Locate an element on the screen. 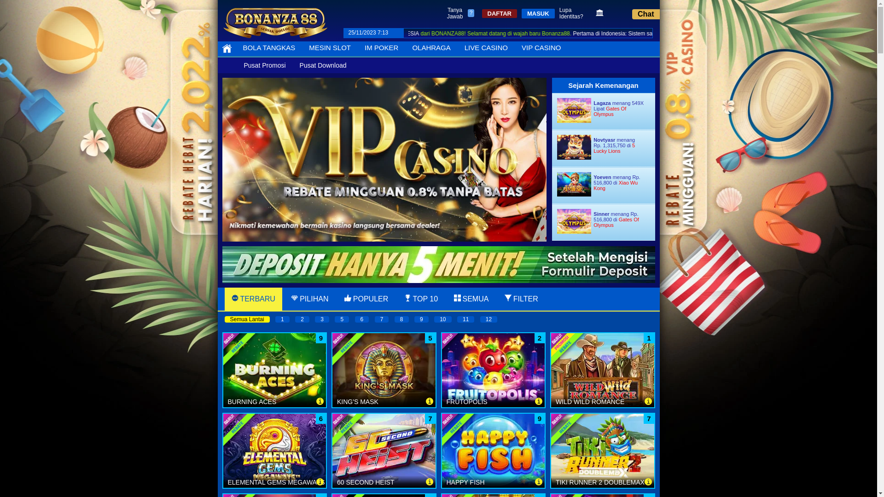 The width and height of the screenshot is (884, 497). 5 is located at coordinates (342, 319).